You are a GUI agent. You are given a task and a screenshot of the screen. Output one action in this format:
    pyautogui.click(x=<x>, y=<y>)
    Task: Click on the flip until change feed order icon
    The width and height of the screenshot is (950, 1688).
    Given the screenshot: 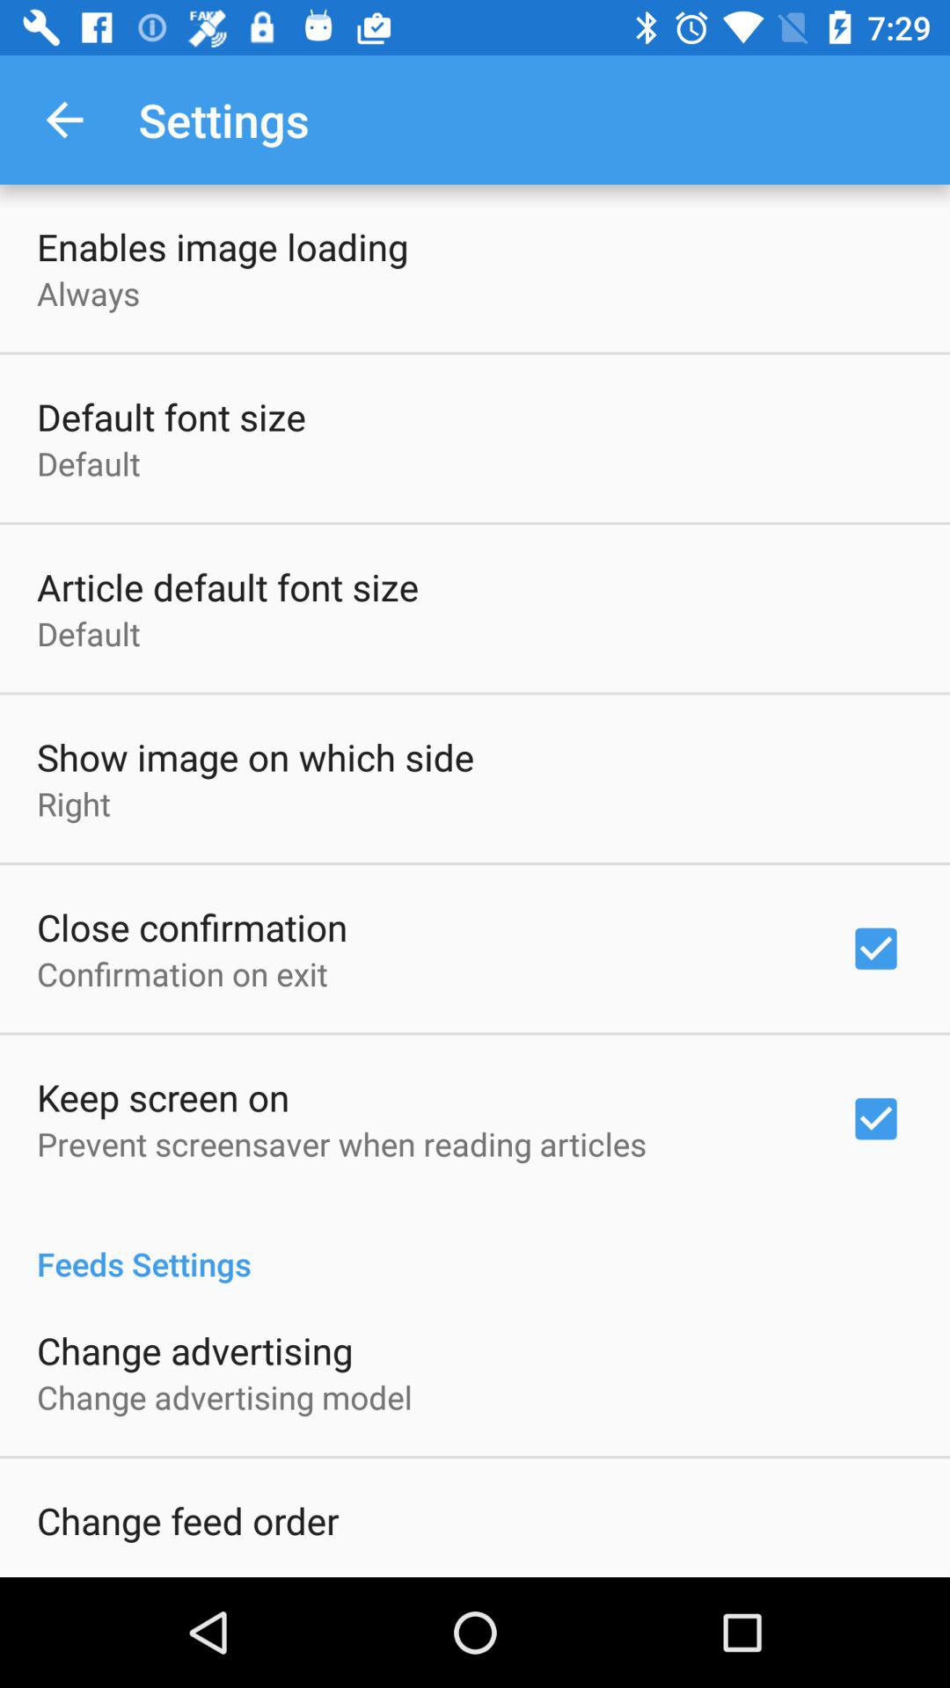 What is the action you would take?
    pyautogui.click(x=188, y=1520)
    